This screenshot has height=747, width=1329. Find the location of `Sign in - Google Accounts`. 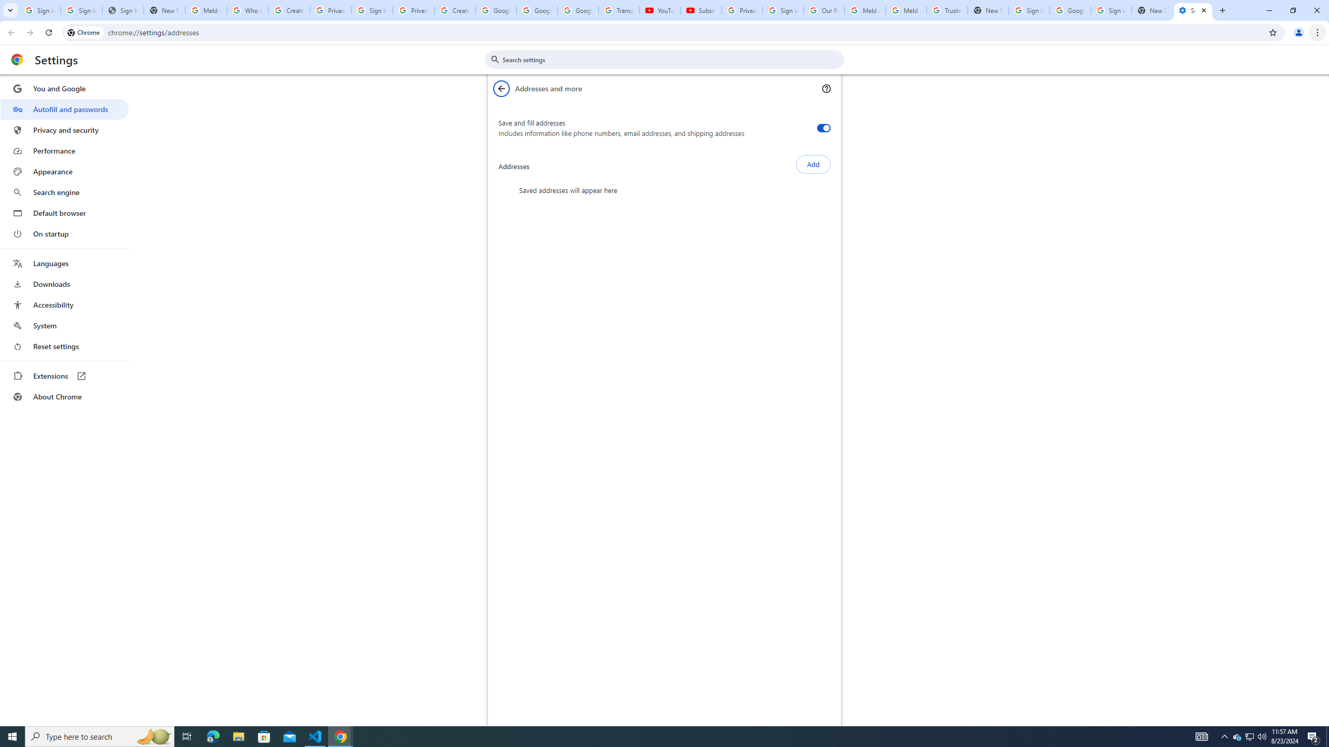

Sign in - Google Accounts is located at coordinates (1111, 10).